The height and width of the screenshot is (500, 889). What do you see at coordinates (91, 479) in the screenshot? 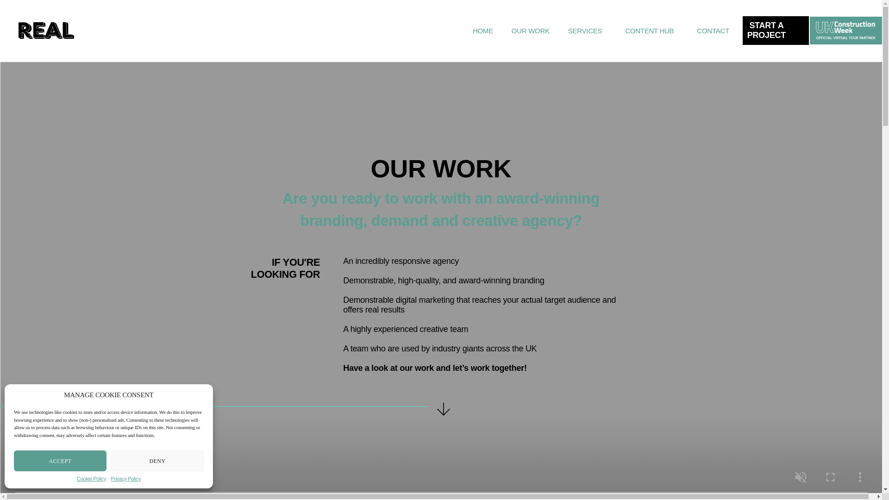
I see `CONTACT` at bounding box center [91, 479].